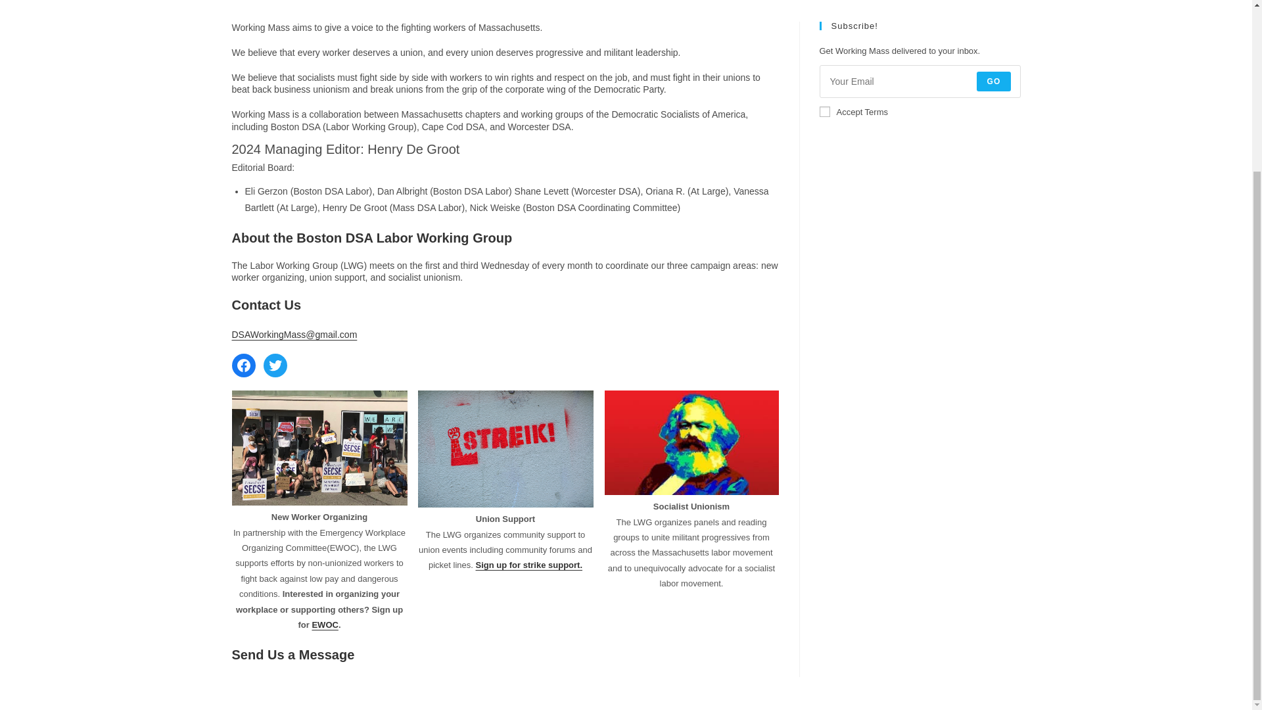 This screenshot has width=1262, height=710. What do you see at coordinates (274, 365) in the screenshot?
I see `Twitter` at bounding box center [274, 365].